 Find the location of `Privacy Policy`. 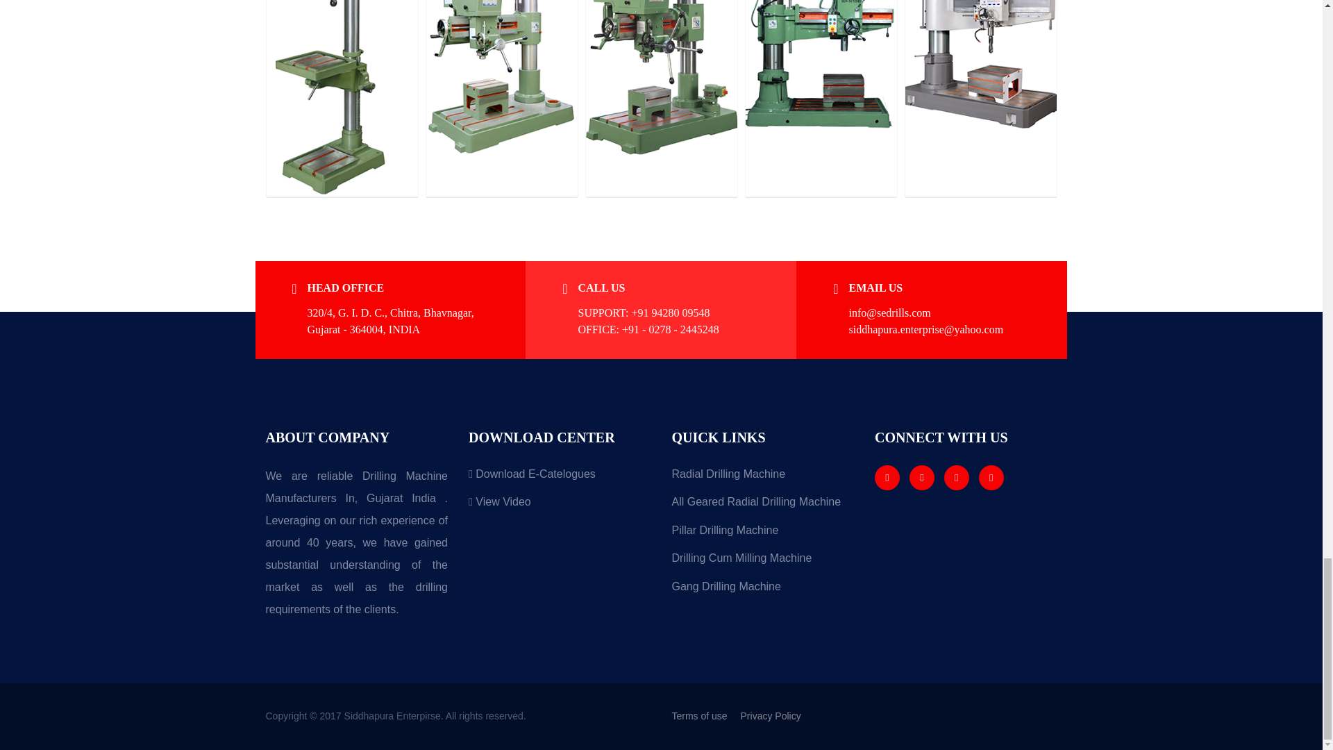

Privacy Policy is located at coordinates (776, 715).